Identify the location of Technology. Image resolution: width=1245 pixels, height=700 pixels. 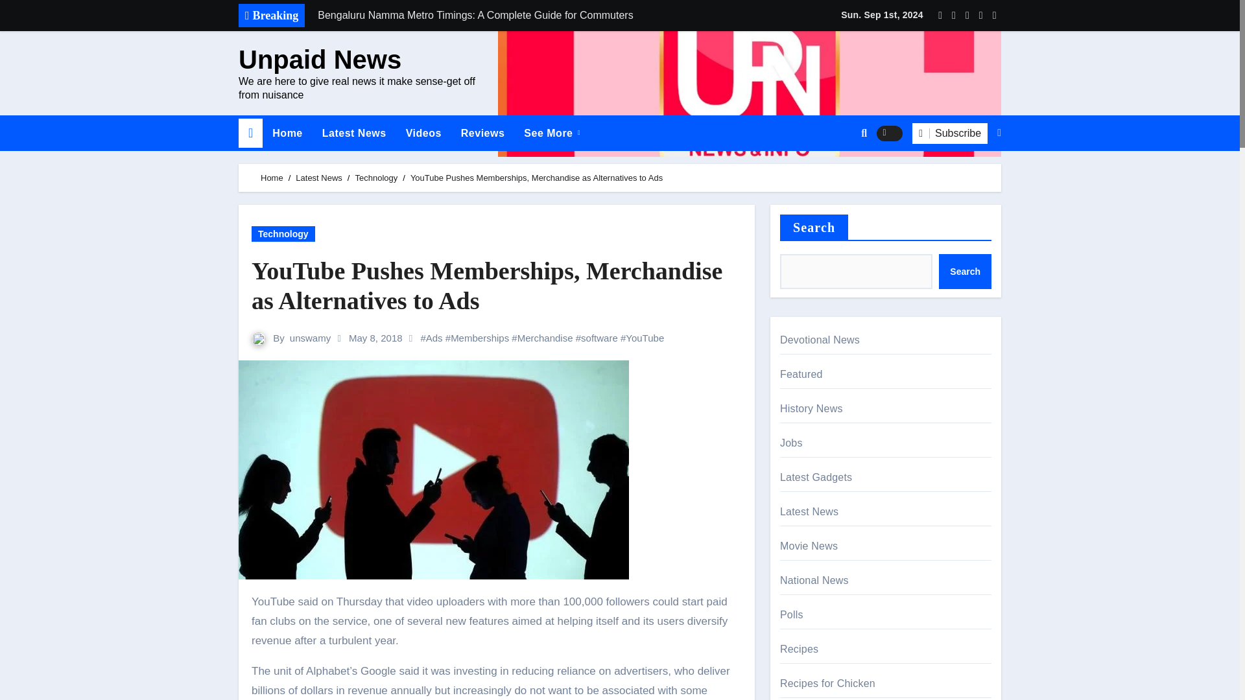
(376, 178).